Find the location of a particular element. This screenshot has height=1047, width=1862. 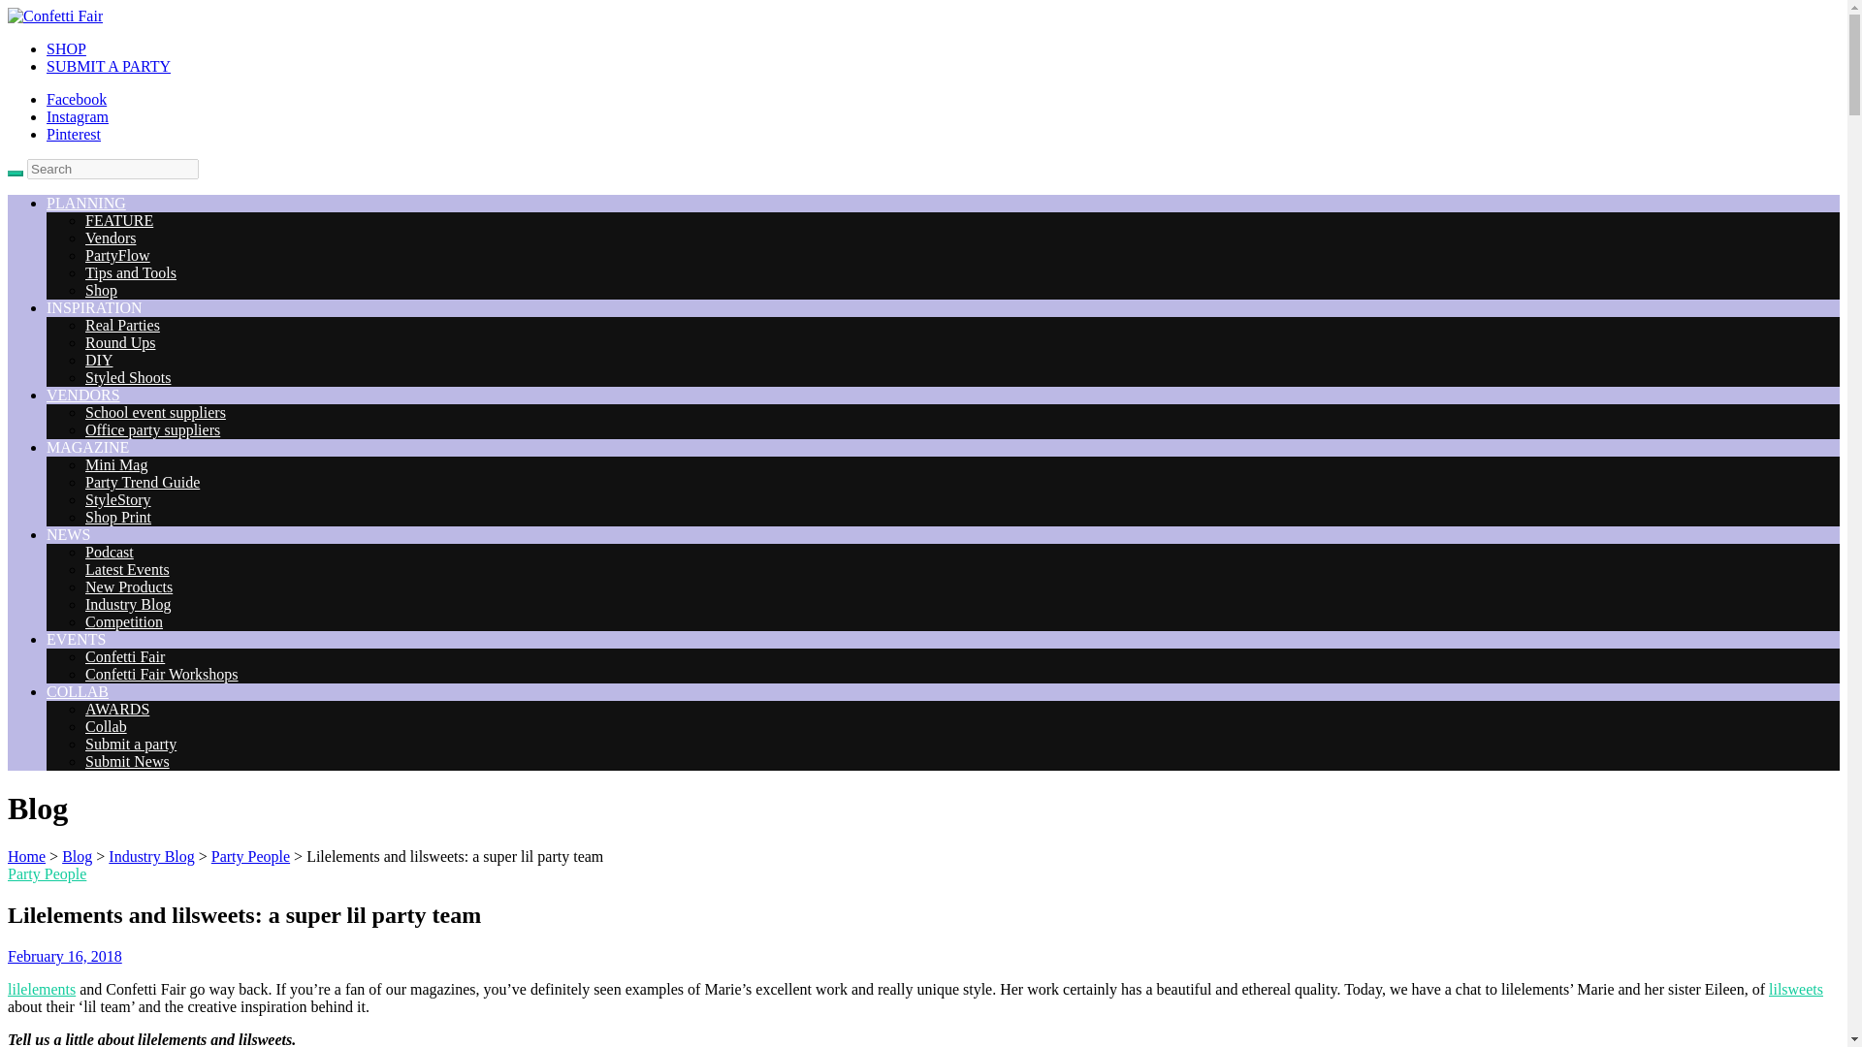

Shop is located at coordinates (101, 289).